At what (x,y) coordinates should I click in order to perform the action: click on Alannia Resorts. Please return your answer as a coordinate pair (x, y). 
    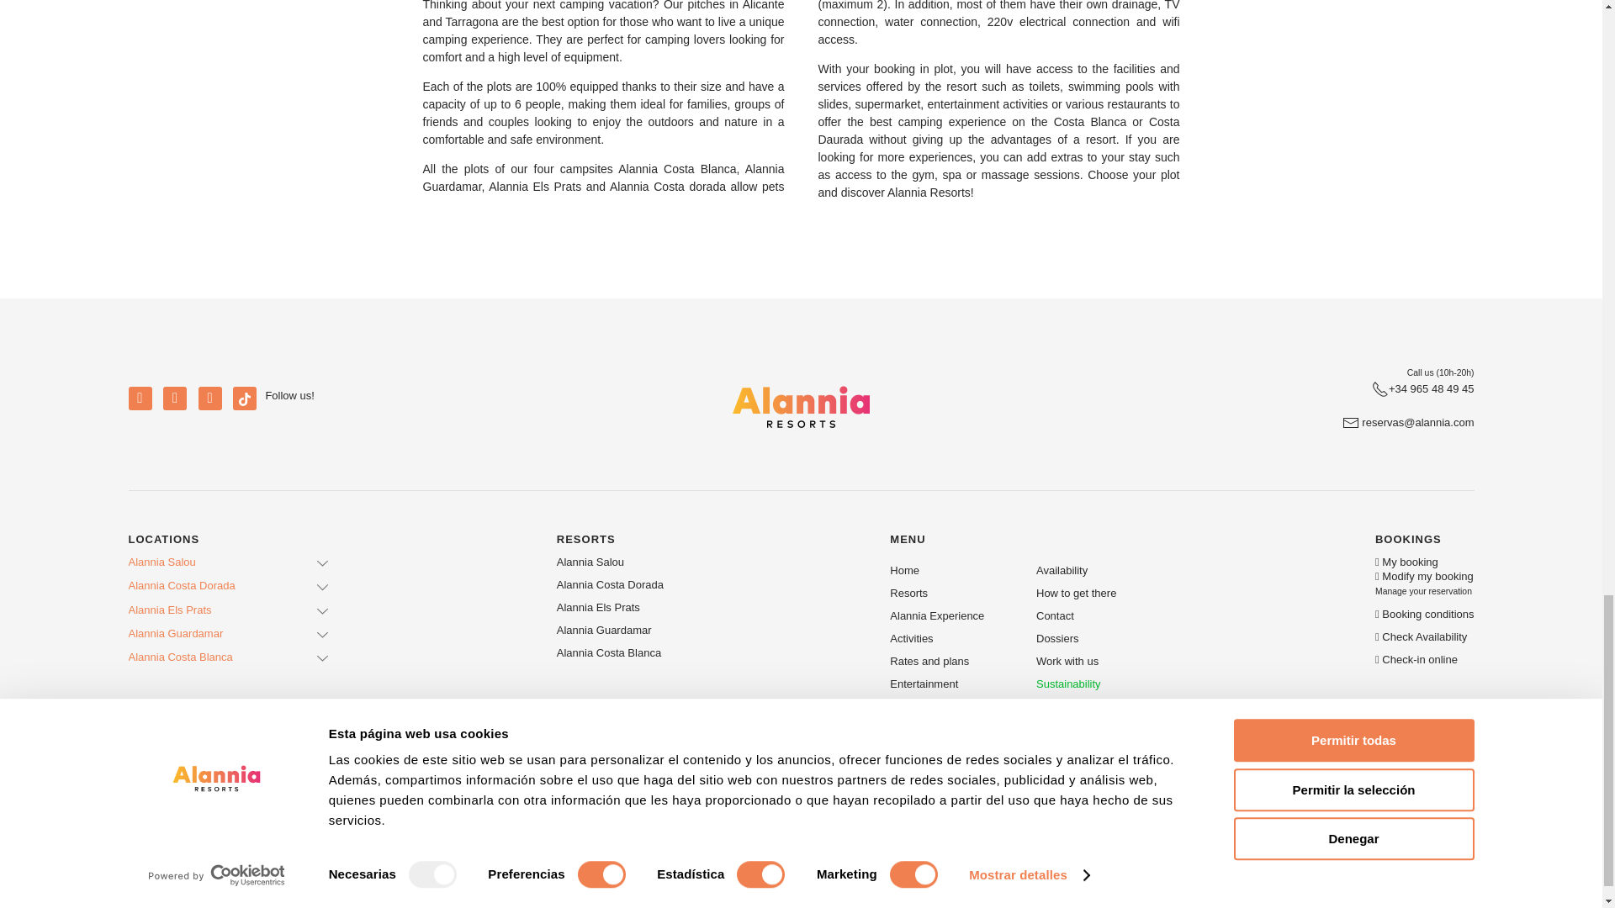
    Looking at the image, I should click on (801, 407).